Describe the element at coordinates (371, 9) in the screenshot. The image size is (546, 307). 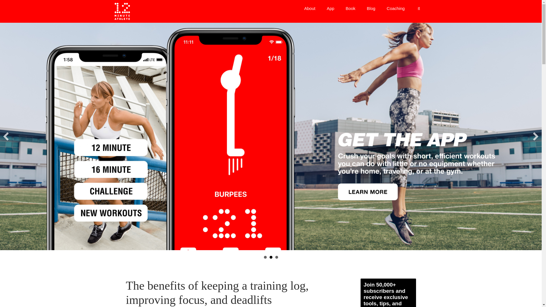
I see `Blog` at that location.